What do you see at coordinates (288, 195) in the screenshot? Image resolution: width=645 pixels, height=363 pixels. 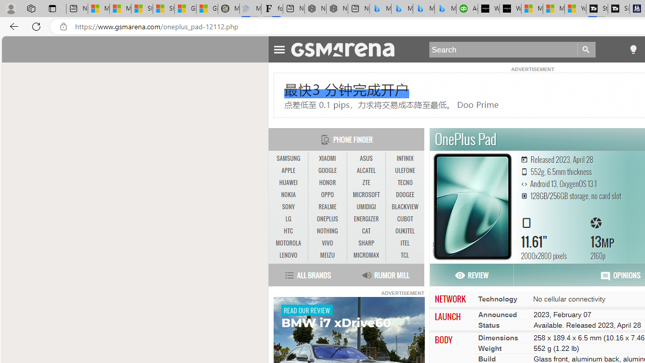 I see `NOKIA` at bounding box center [288, 195].